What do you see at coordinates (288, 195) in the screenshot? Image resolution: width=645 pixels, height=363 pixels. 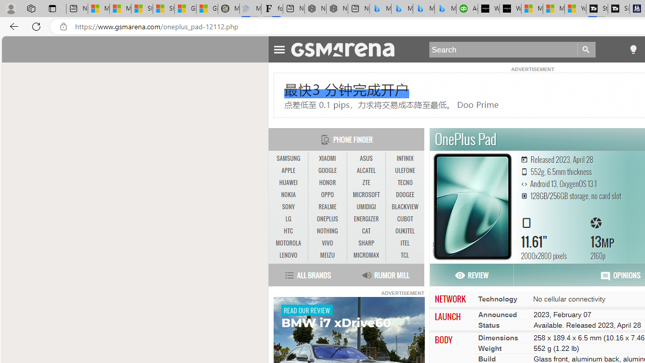 I see `NOKIA` at bounding box center [288, 195].